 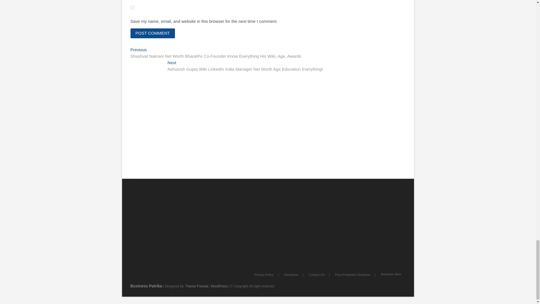 I want to click on yes, so click(x=132, y=7).